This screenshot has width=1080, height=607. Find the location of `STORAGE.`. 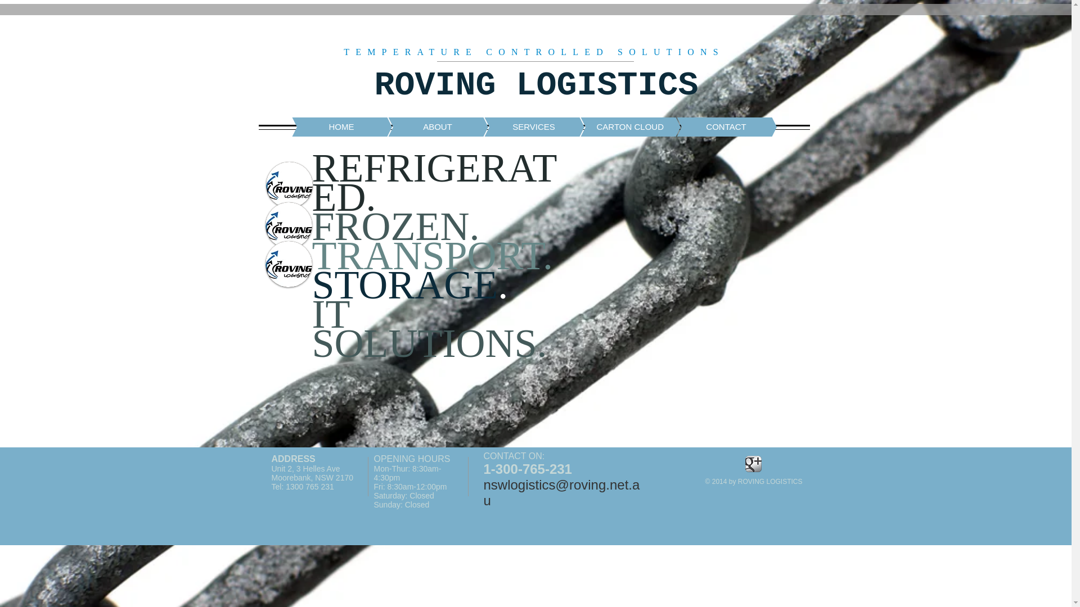

STORAGE. is located at coordinates (409, 287).